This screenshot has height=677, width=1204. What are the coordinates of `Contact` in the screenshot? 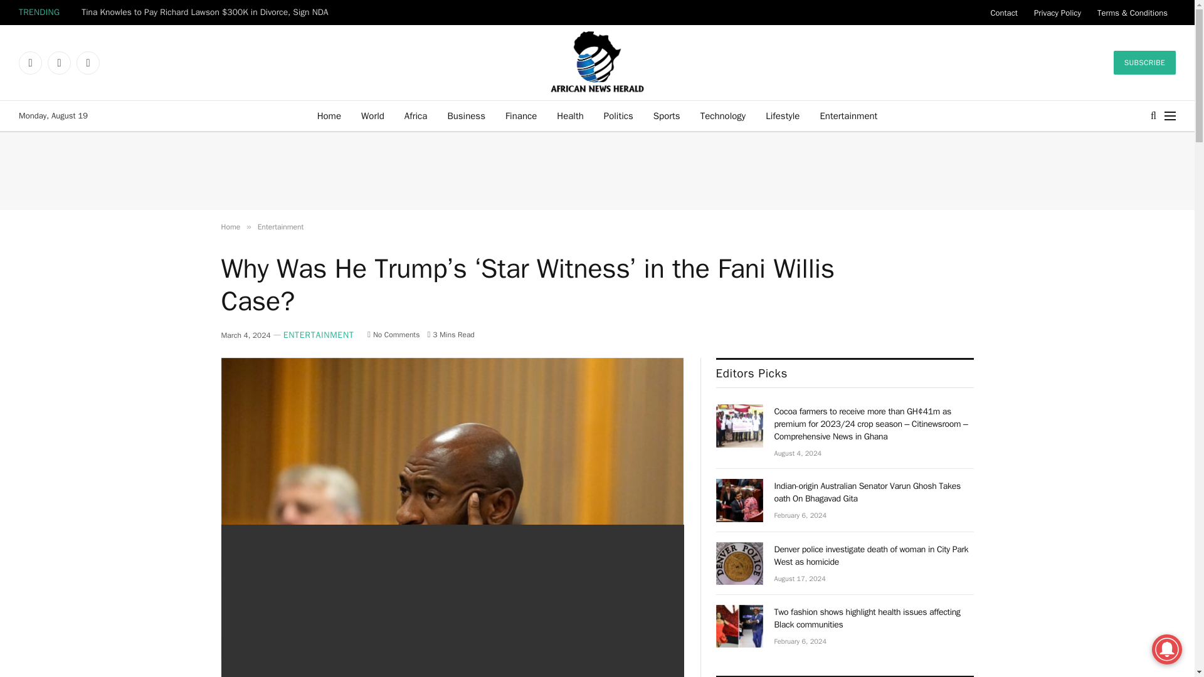 It's located at (1003, 13).